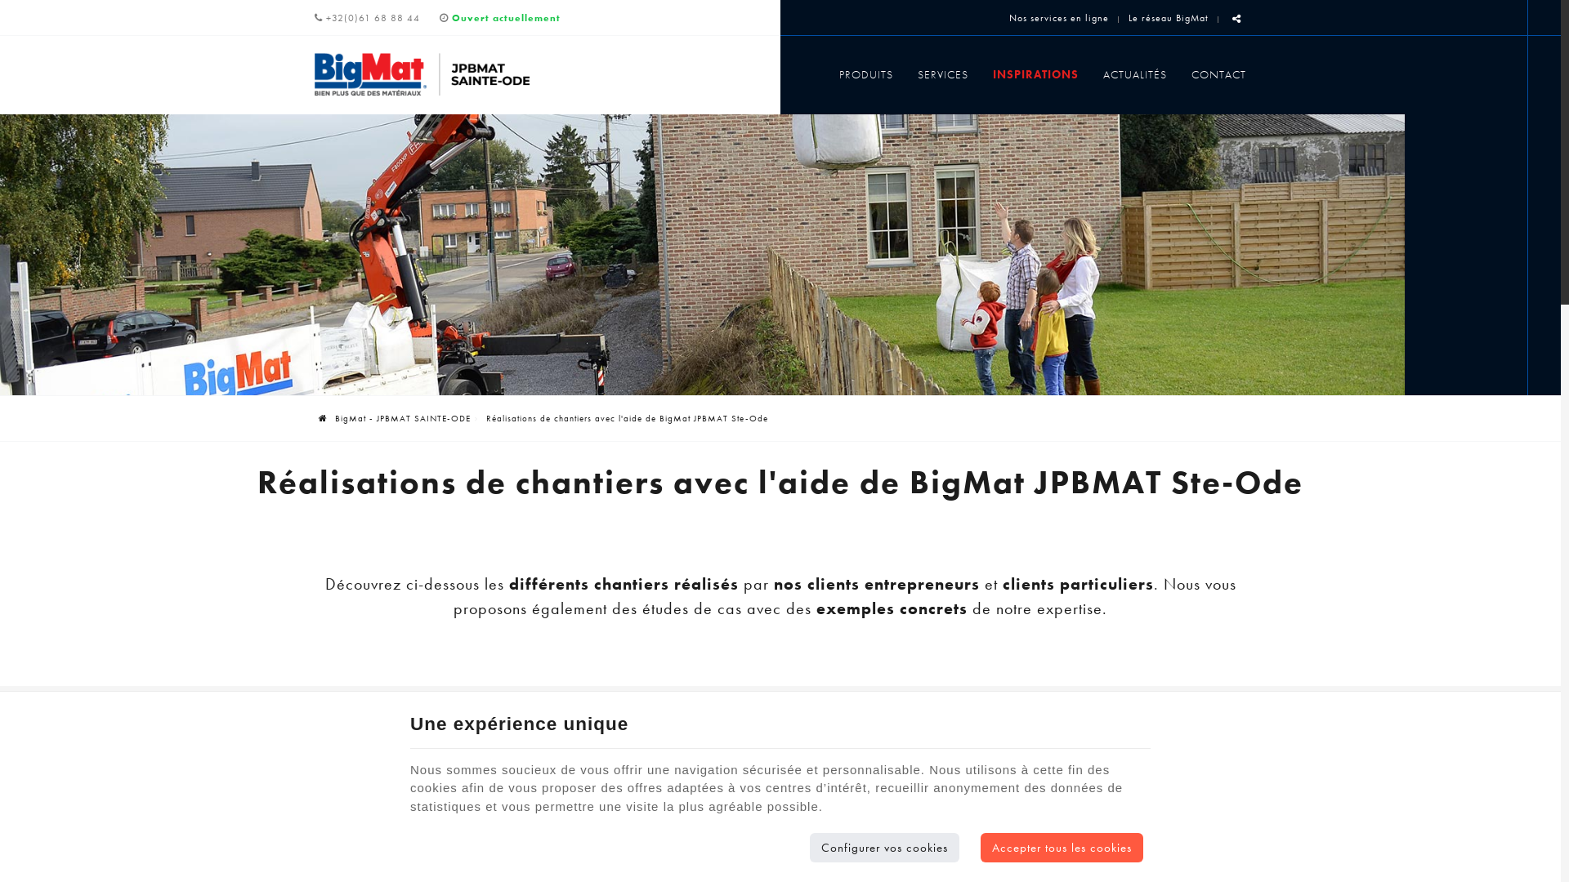  What do you see at coordinates (943, 74) in the screenshot?
I see `SERVICES` at bounding box center [943, 74].